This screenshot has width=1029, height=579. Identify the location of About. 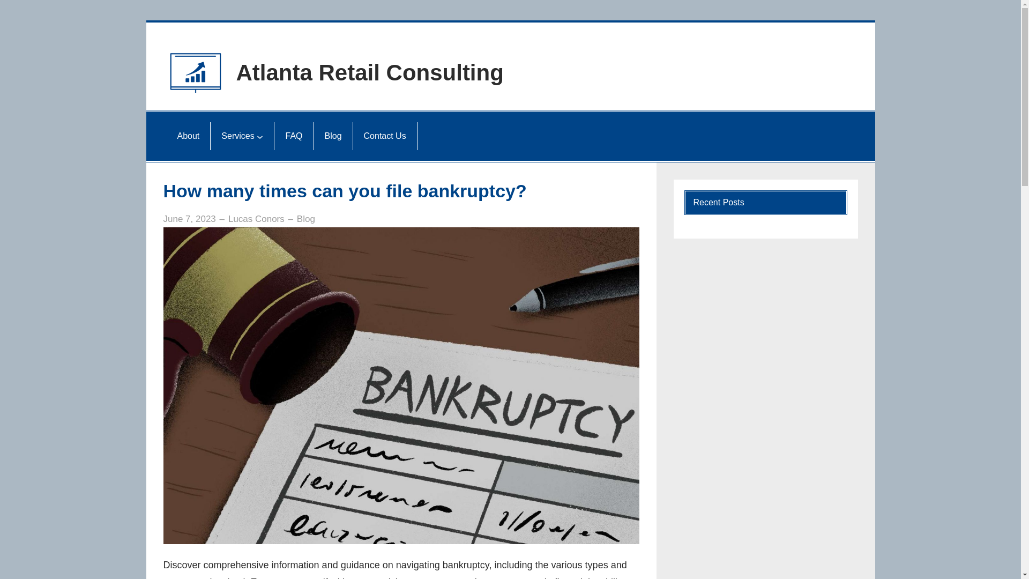
(188, 136).